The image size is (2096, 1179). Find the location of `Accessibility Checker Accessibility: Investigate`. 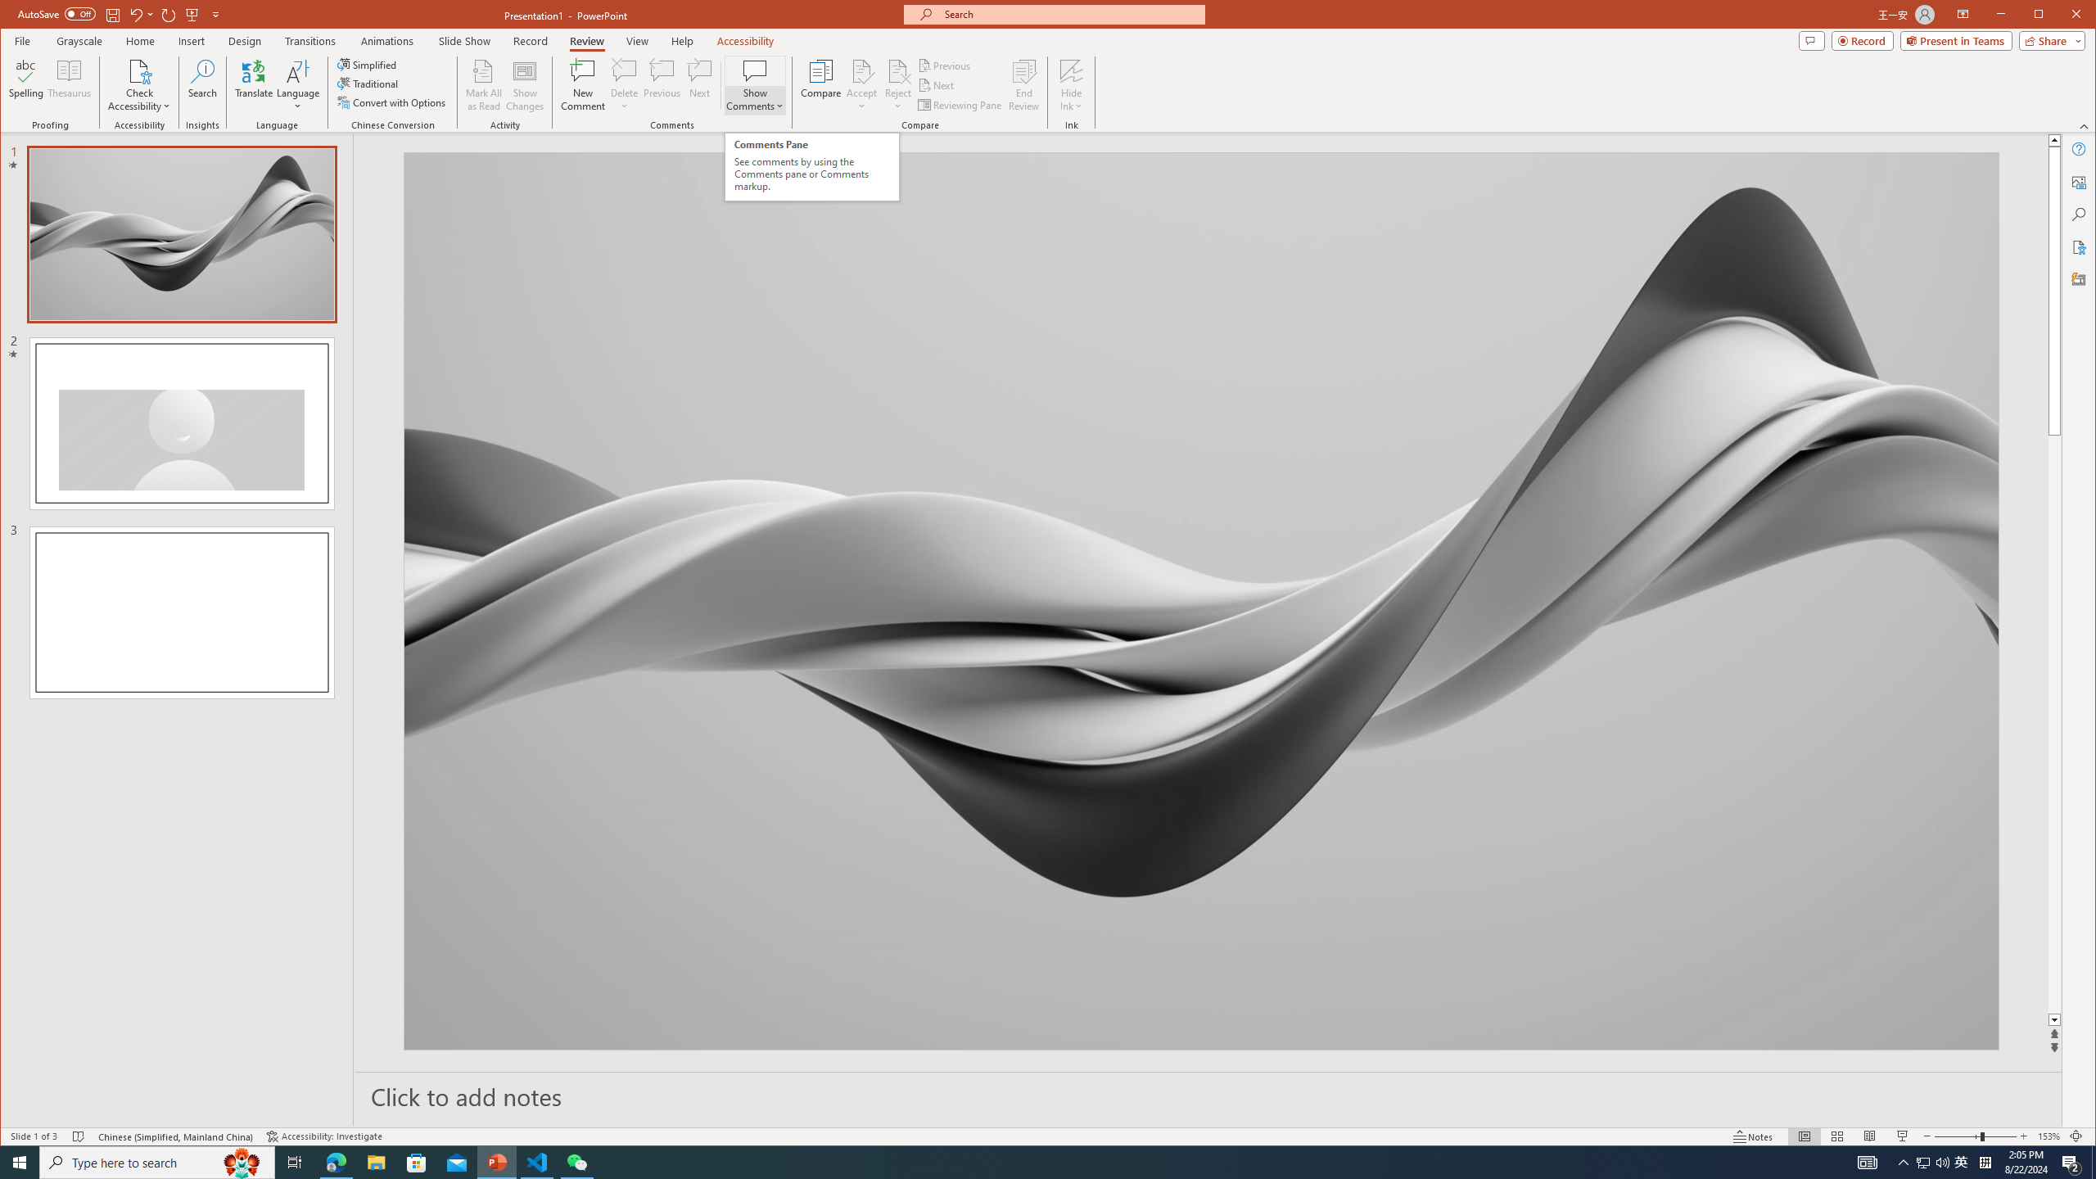

Accessibility Checker Accessibility: Investigate is located at coordinates (324, 1136).